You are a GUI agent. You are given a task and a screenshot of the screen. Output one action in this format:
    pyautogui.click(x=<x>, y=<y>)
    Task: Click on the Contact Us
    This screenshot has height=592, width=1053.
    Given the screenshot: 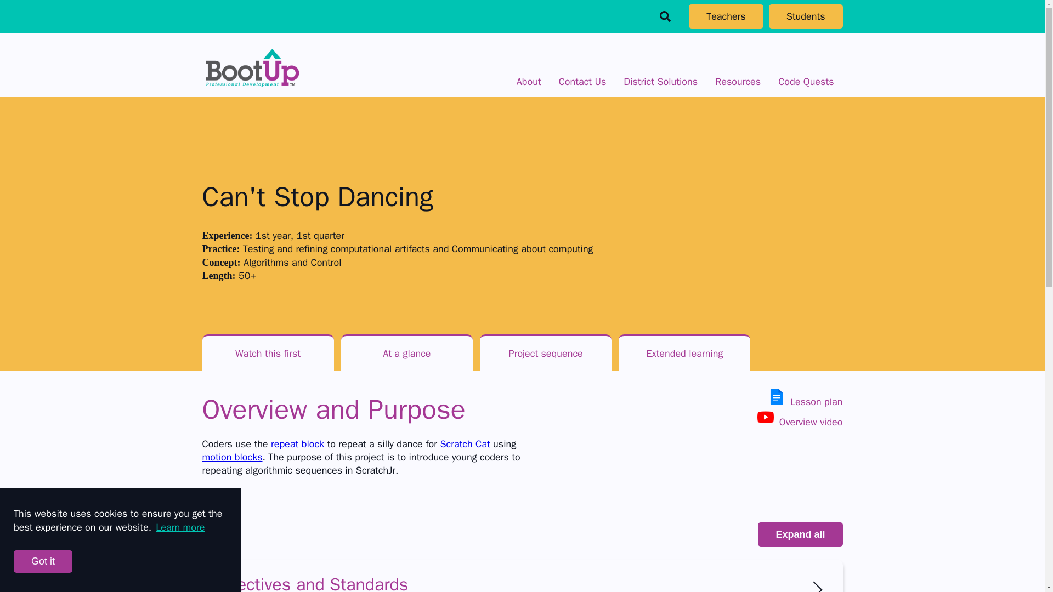 What is the action you would take?
    pyautogui.click(x=582, y=81)
    